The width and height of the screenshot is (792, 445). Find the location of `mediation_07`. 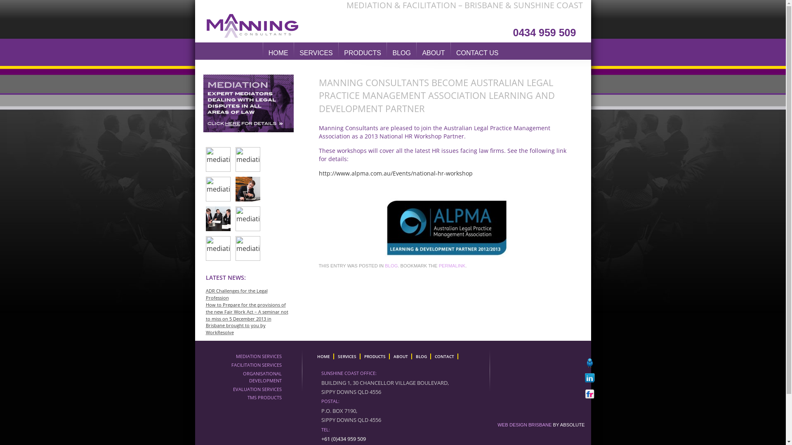

mediation_07 is located at coordinates (218, 189).